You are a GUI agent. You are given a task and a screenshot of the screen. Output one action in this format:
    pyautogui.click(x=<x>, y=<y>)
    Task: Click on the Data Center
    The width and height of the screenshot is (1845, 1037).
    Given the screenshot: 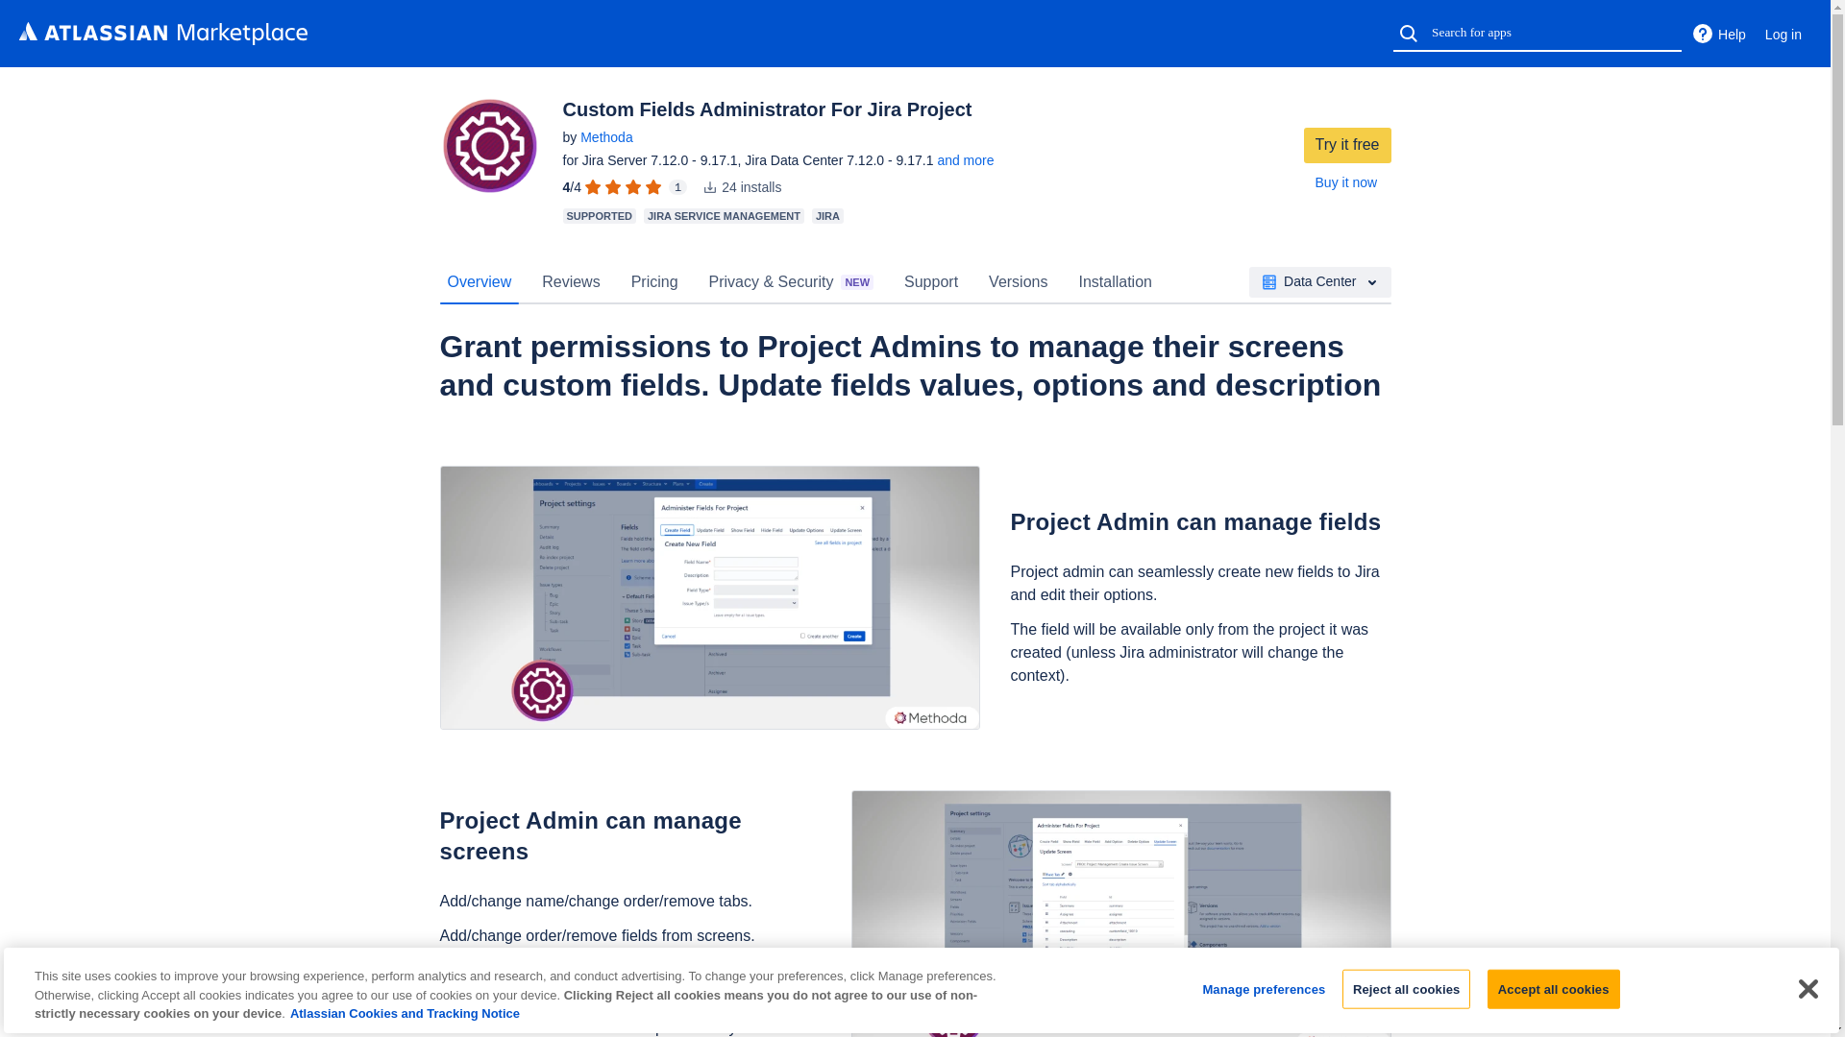 What is the action you would take?
    pyautogui.click(x=1319, y=281)
    